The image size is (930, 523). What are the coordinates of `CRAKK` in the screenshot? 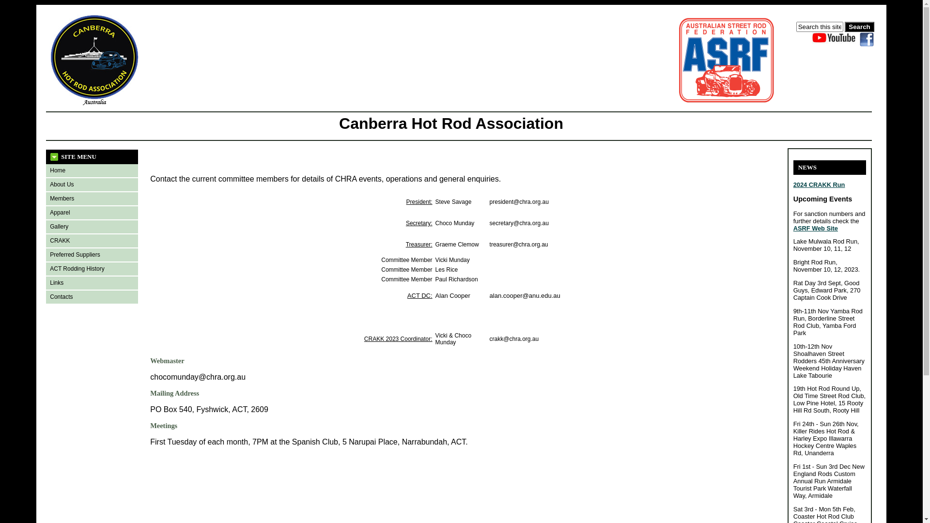 It's located at (92, 241).